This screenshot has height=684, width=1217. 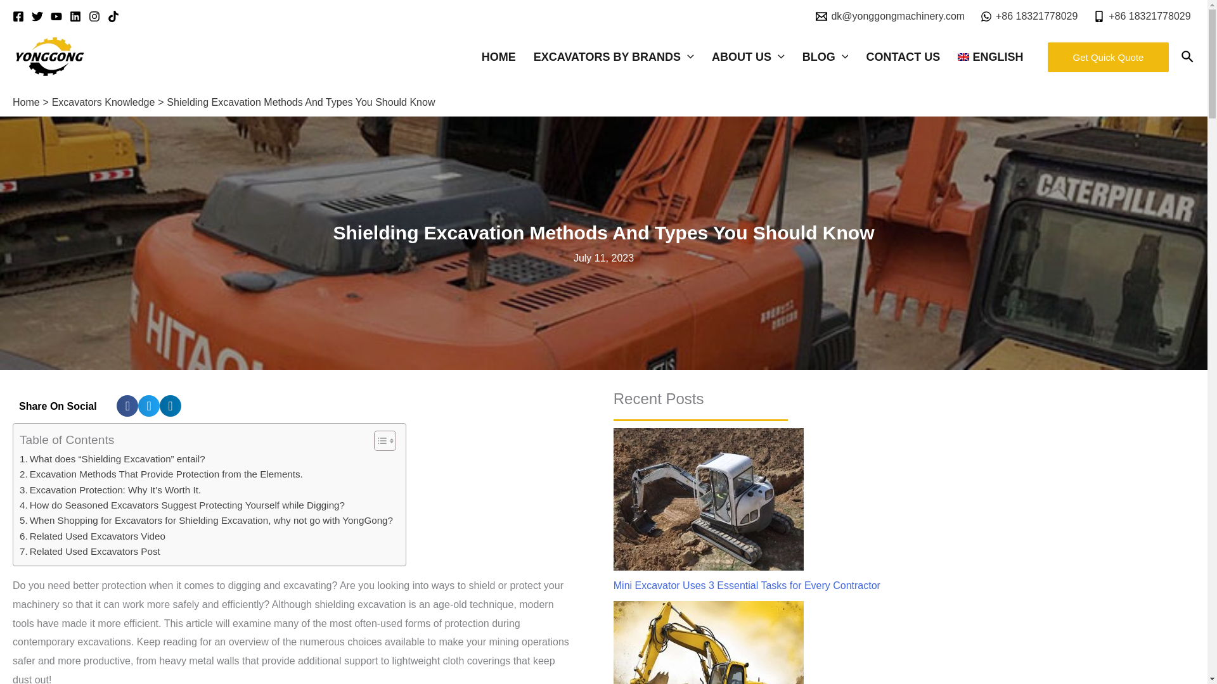 What do you see at coordinates (501, 57) in the screenshot?
I see `HOME` at bounding box center [501, 57].